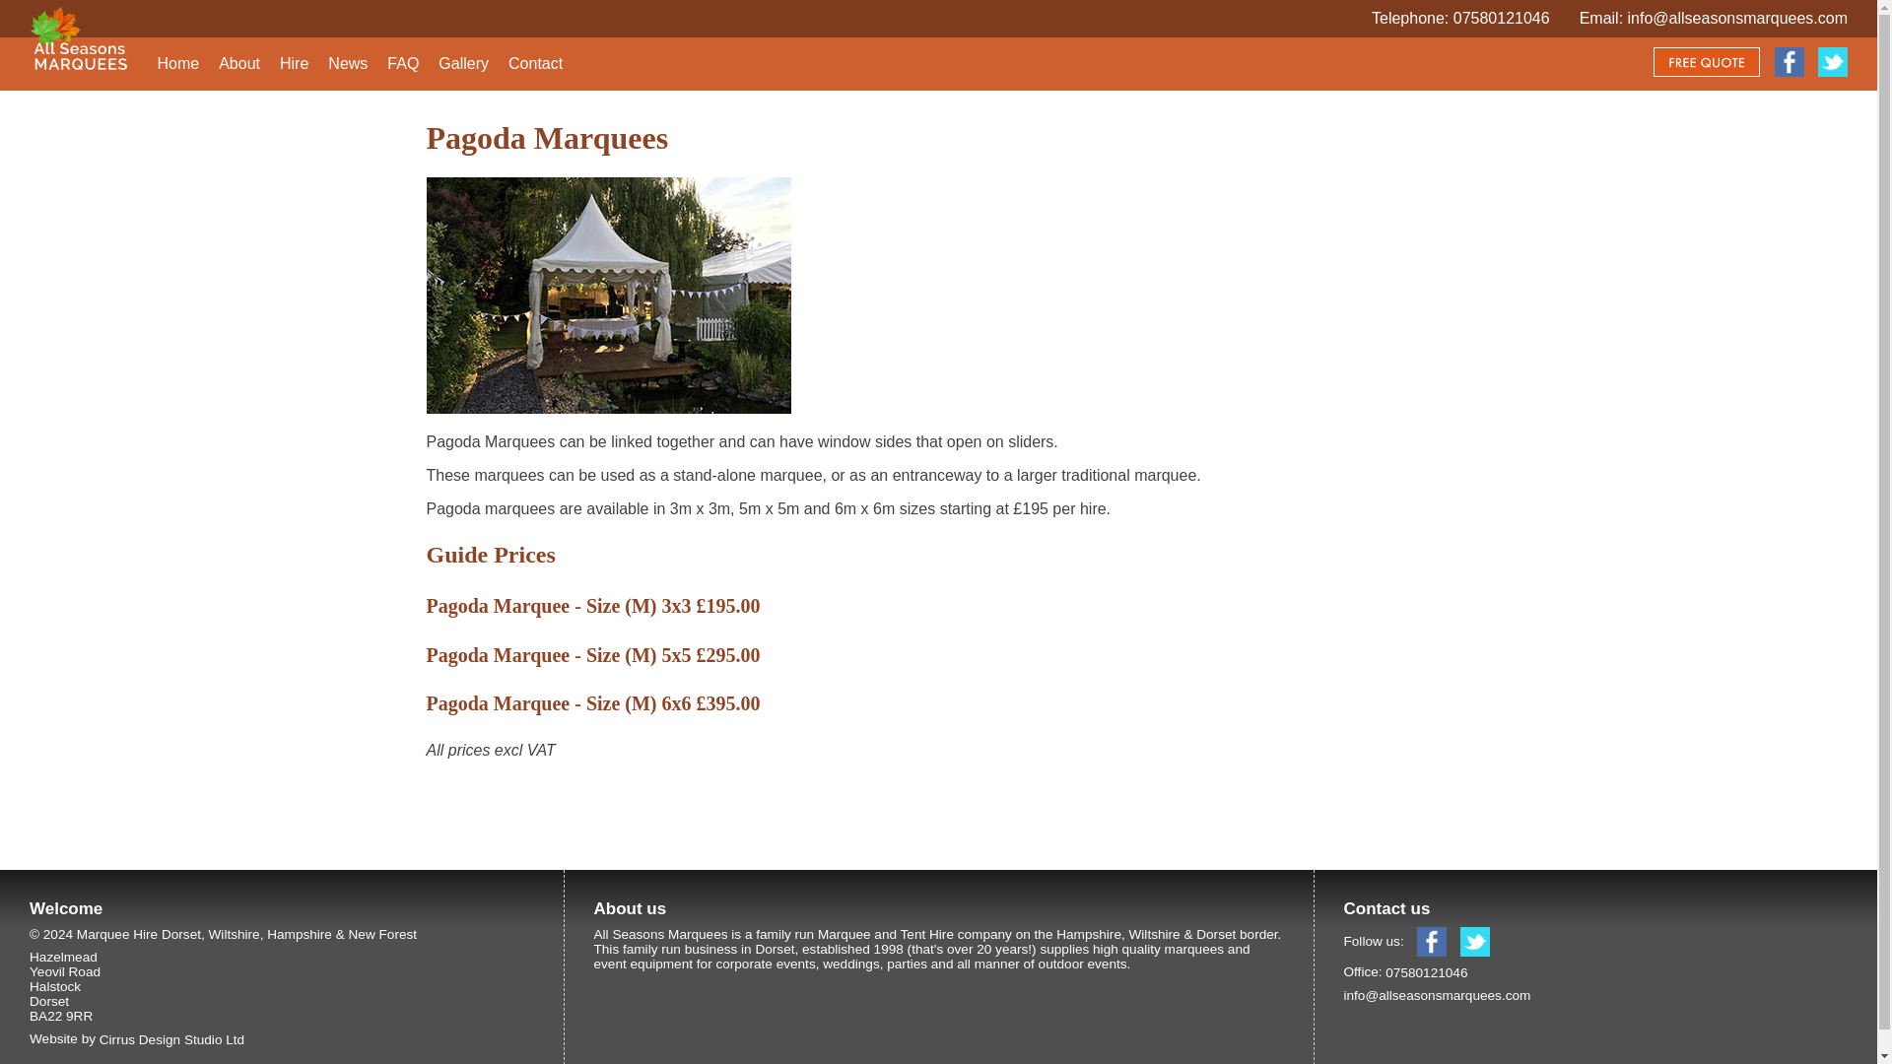 The height and width of the screenshot is (1064, 1892). Describe the element at coordinates (463, 63) in the screenshot. I see `Gallery` at that location.